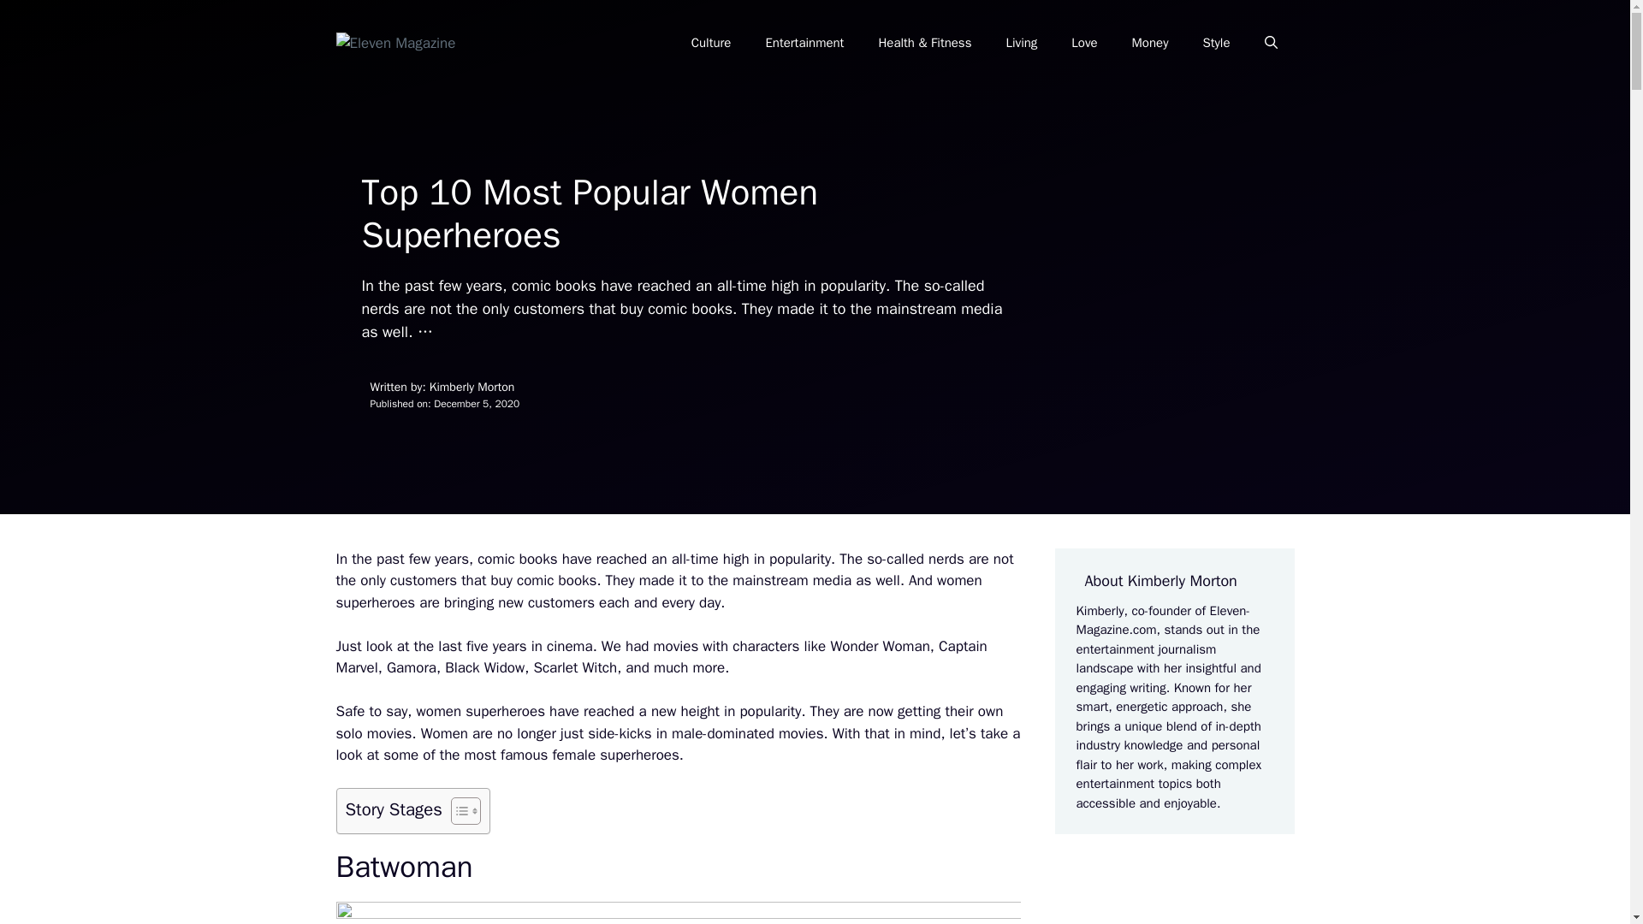 This screenshot has width=1643, height=924. I want to click on Entertainment, so click(804, 43).